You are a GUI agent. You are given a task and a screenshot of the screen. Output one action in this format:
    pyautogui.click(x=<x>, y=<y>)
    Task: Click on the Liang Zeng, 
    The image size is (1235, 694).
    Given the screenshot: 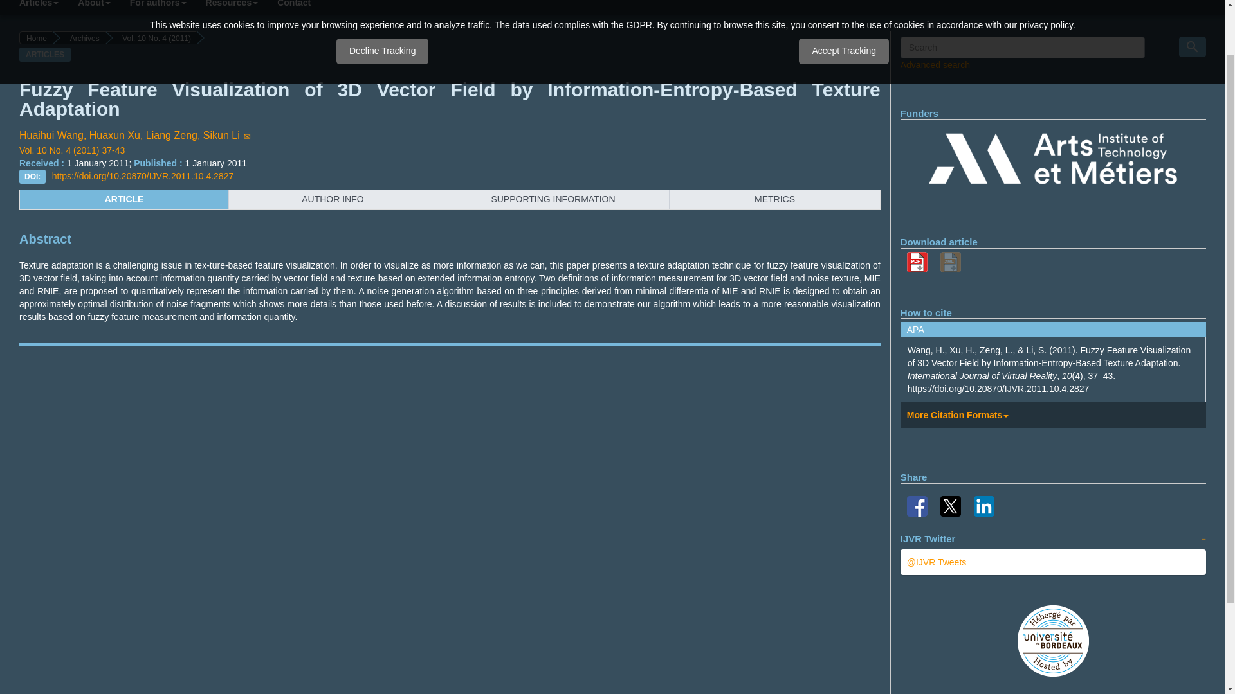 What is the action you would take?
    pyautogui.click(x=174, y=135)
    